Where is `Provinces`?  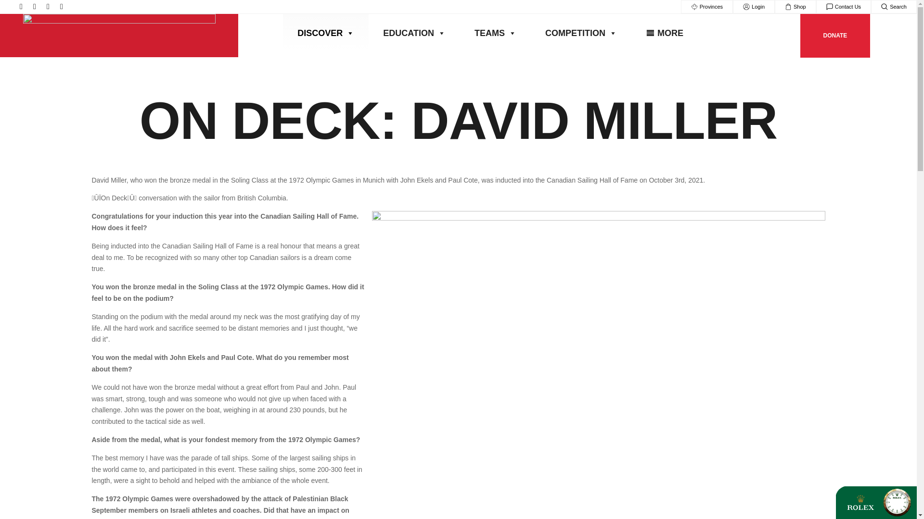
Provinces is located at coordinates (706, 7).